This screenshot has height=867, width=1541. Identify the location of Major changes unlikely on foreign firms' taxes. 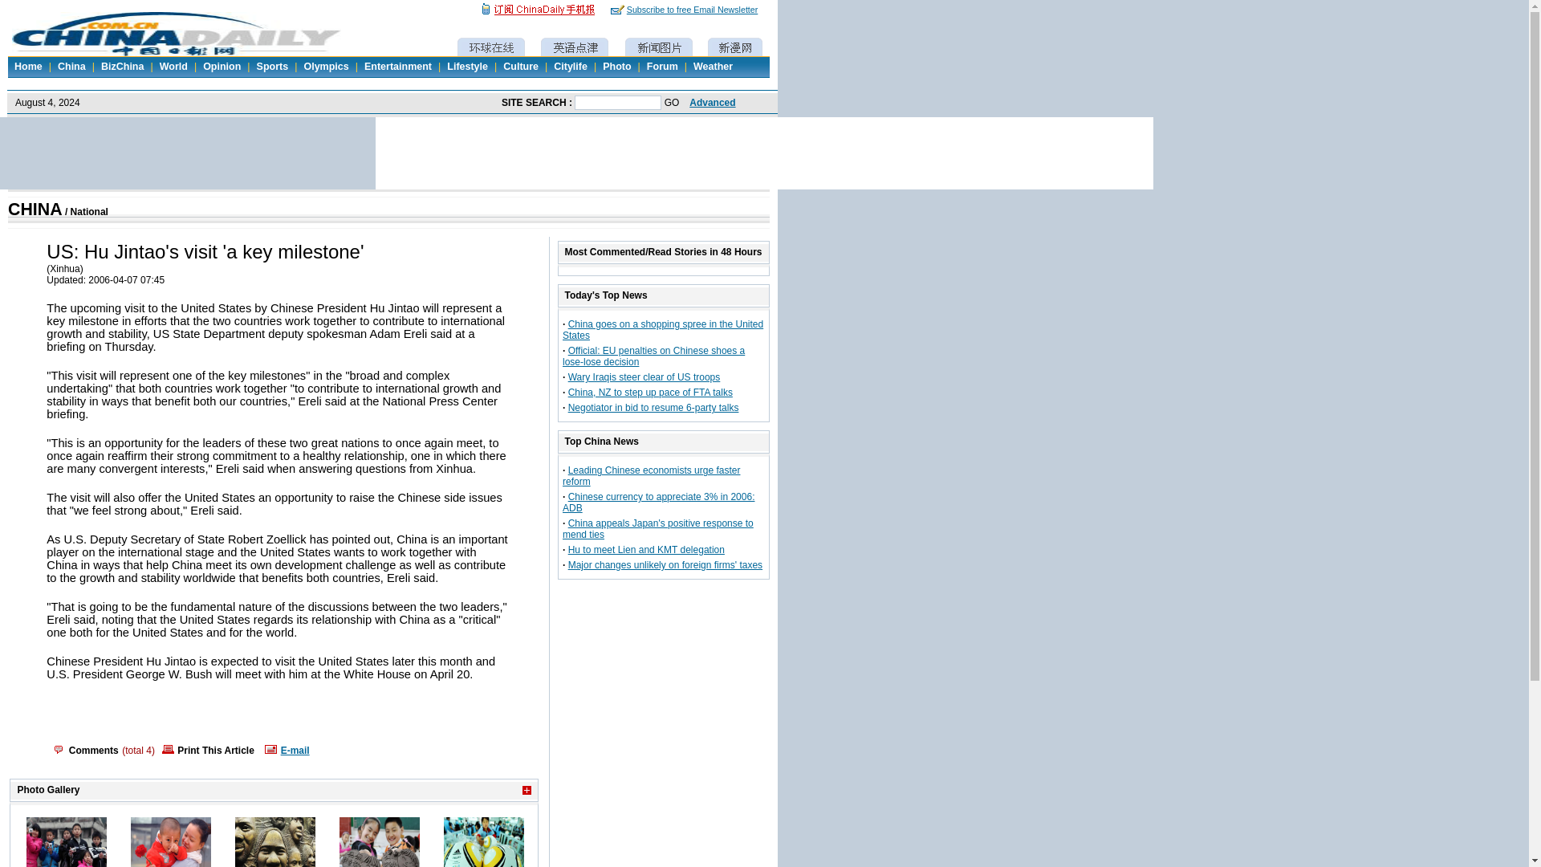
(665, 564).